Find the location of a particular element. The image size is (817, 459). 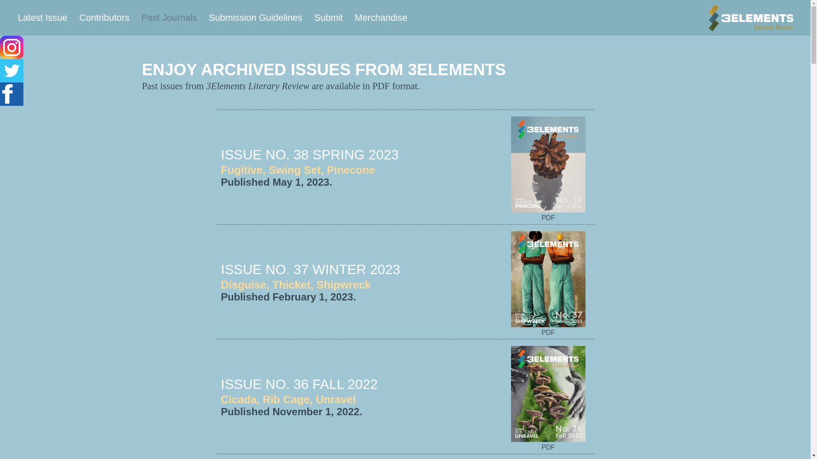

Submit is located at coordinates (329, 18).